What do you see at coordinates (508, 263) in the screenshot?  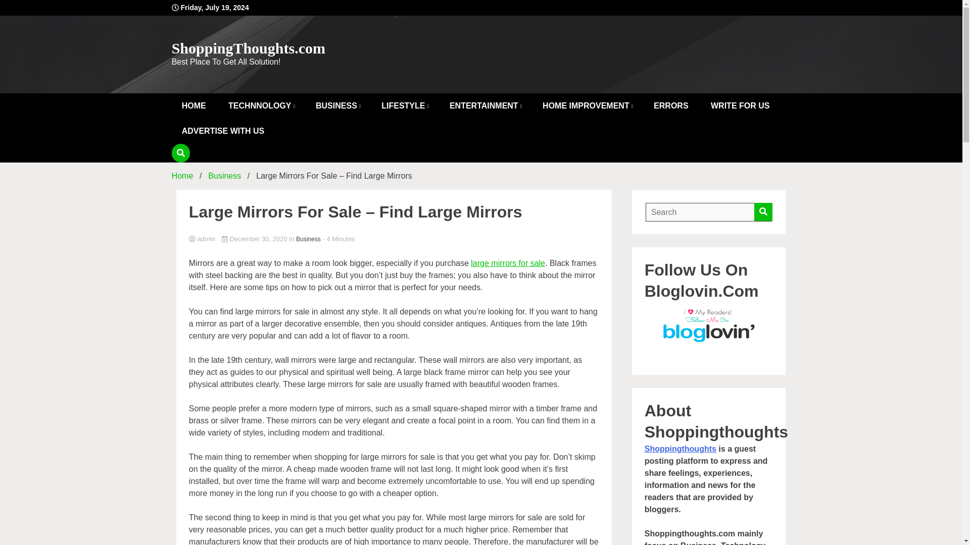 I see `large mirrors for sale` at bounding box center [508, 263].